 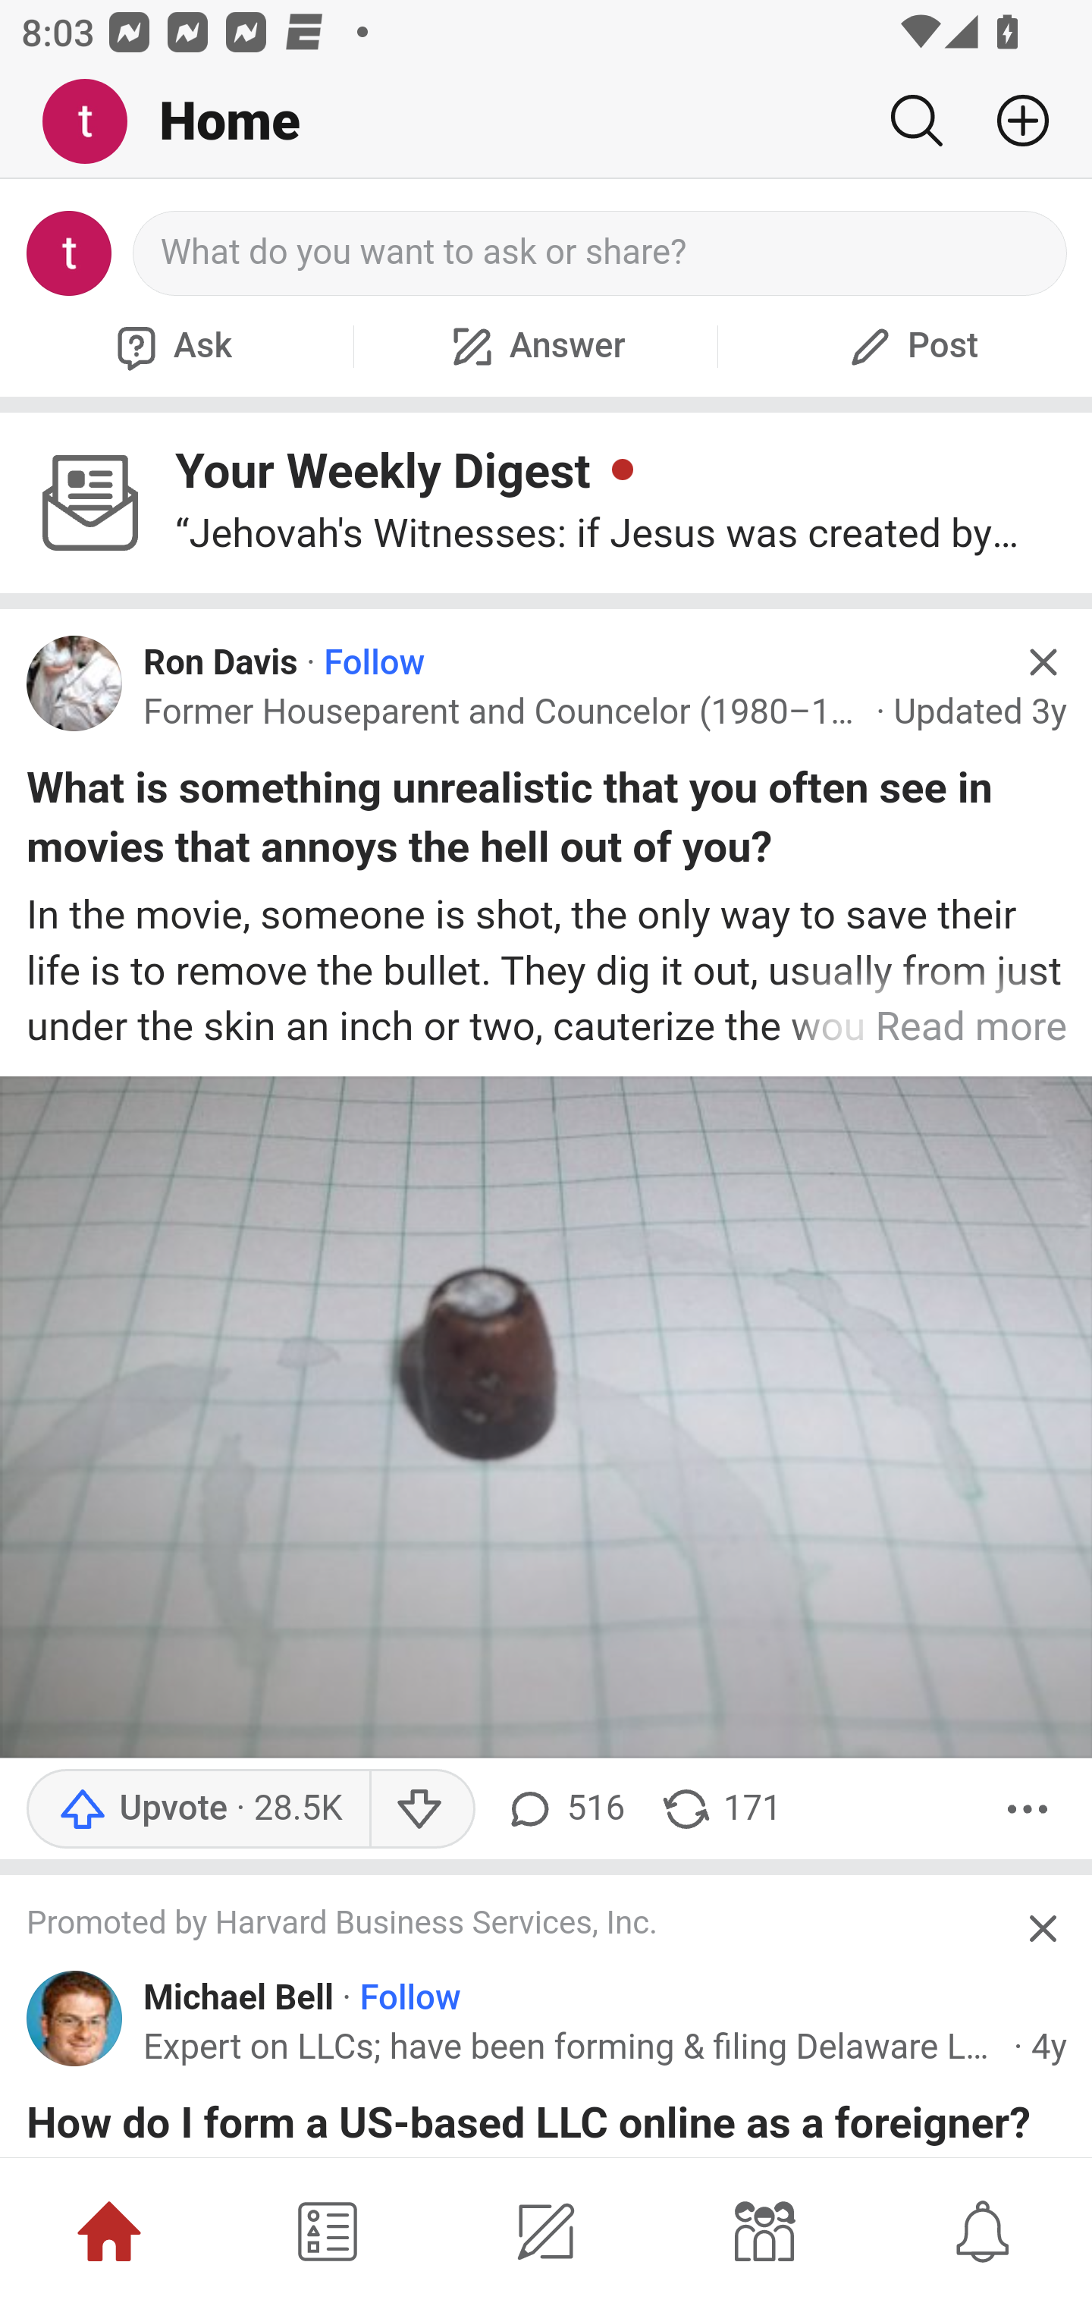 What do you see at coordinates (916, 121) in the screenshot?
I see `Search` at bounding box center [916, 121].